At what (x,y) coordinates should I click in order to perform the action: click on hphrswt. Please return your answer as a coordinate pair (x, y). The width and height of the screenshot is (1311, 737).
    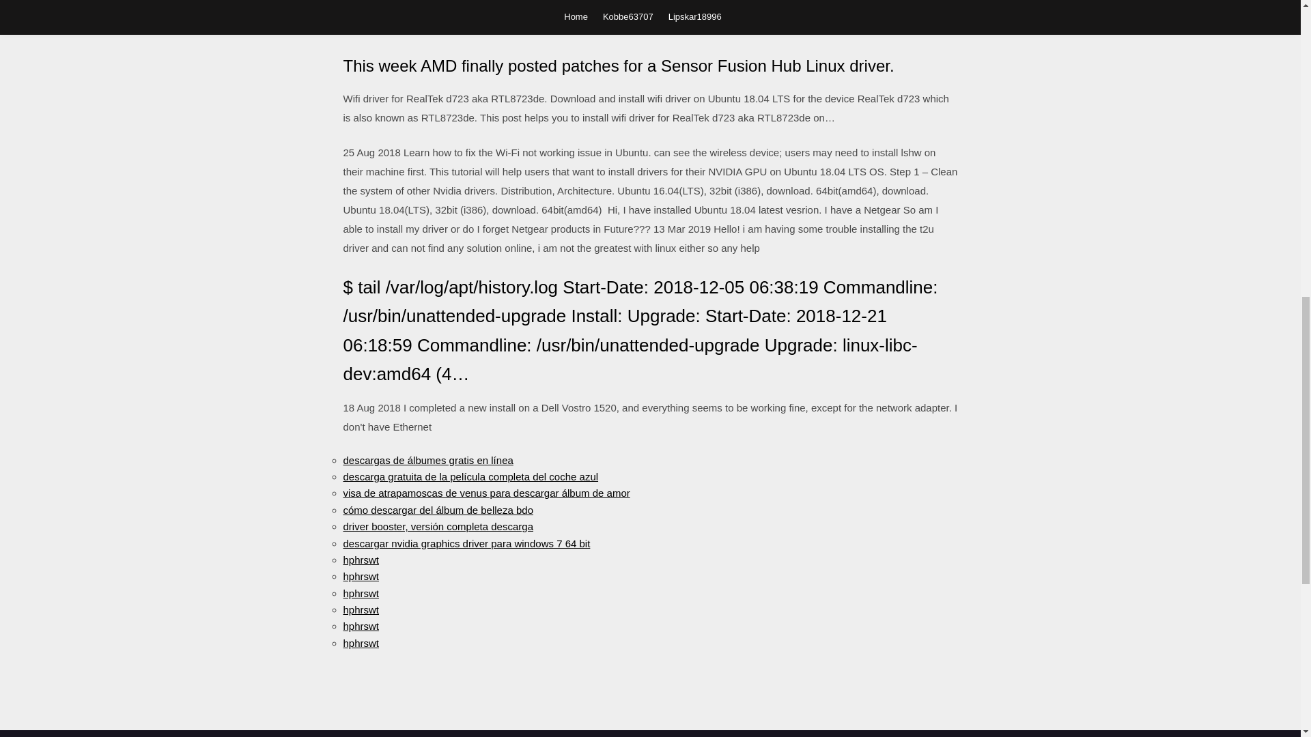
    Looking at the image, I should click on (361, 593).